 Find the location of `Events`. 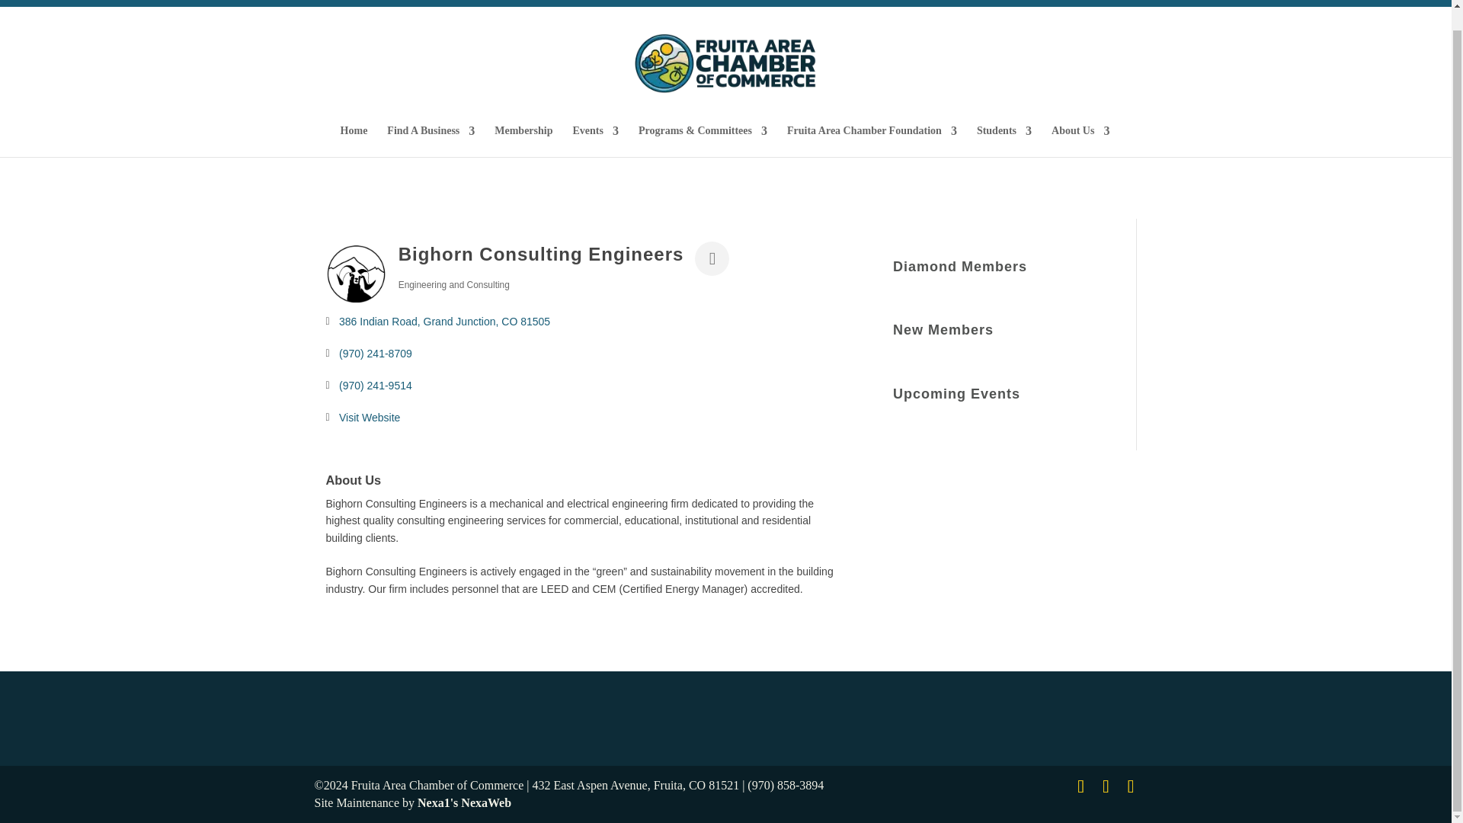

Events is located at coordinates (596, 142).